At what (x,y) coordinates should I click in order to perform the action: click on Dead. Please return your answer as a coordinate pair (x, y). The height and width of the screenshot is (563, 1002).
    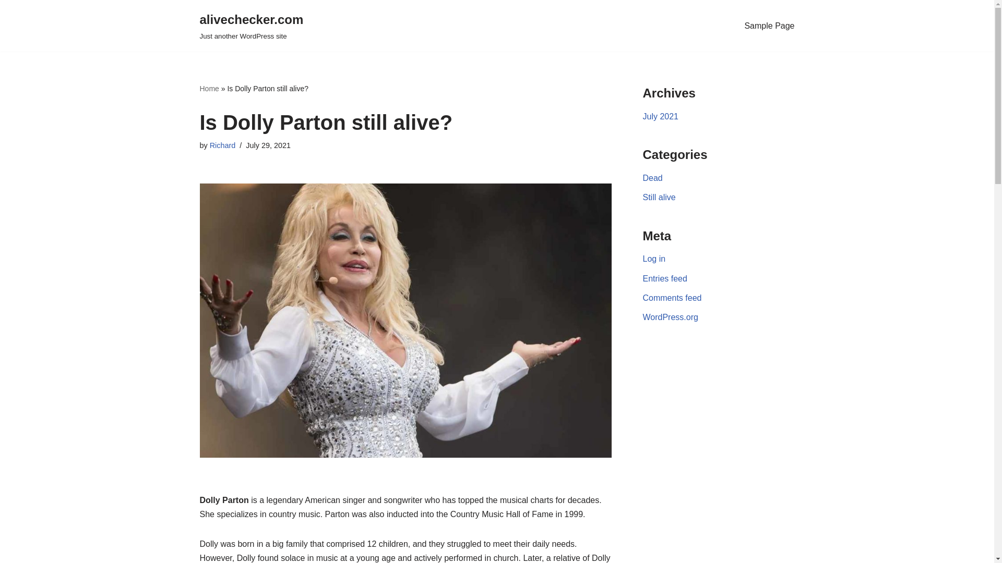
    Looking at the image, I should click on (652, 177).